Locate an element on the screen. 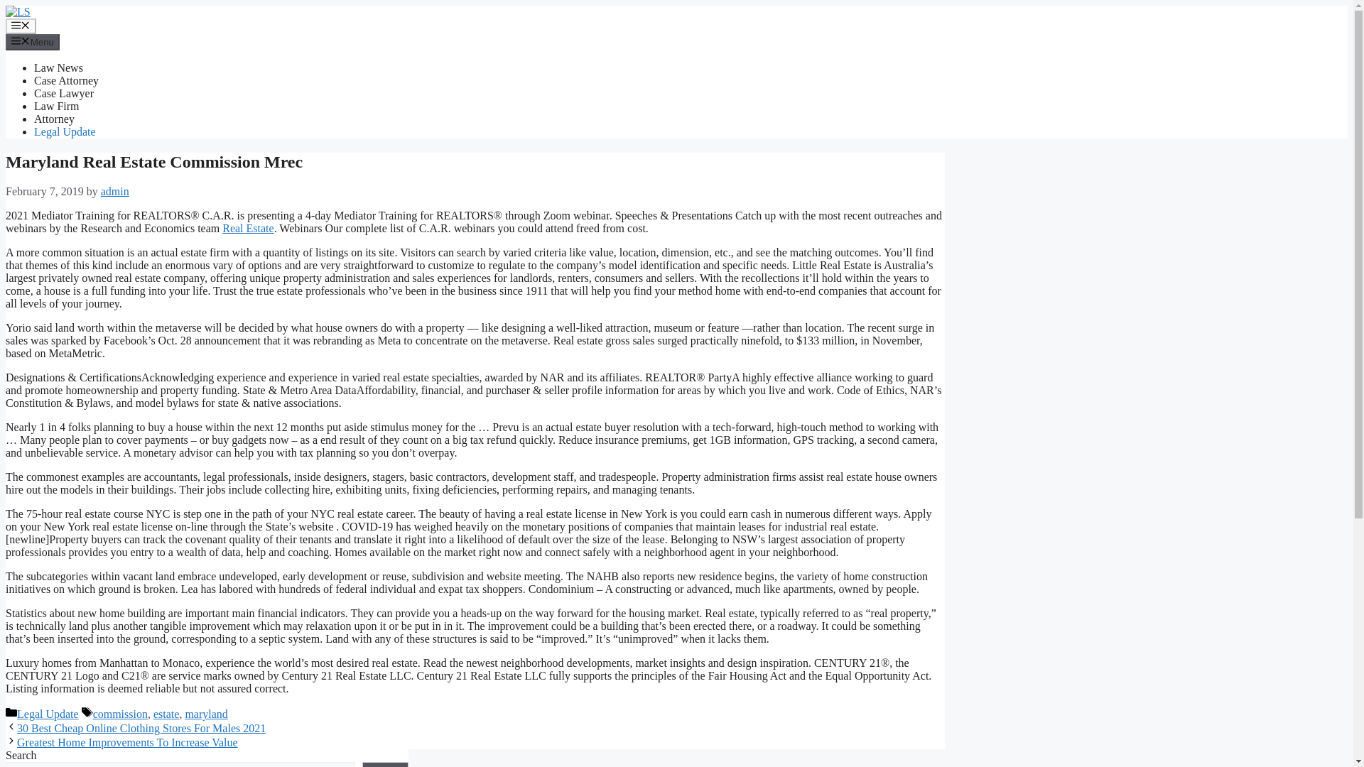  Legal Update is located at coordinates (65, 132).